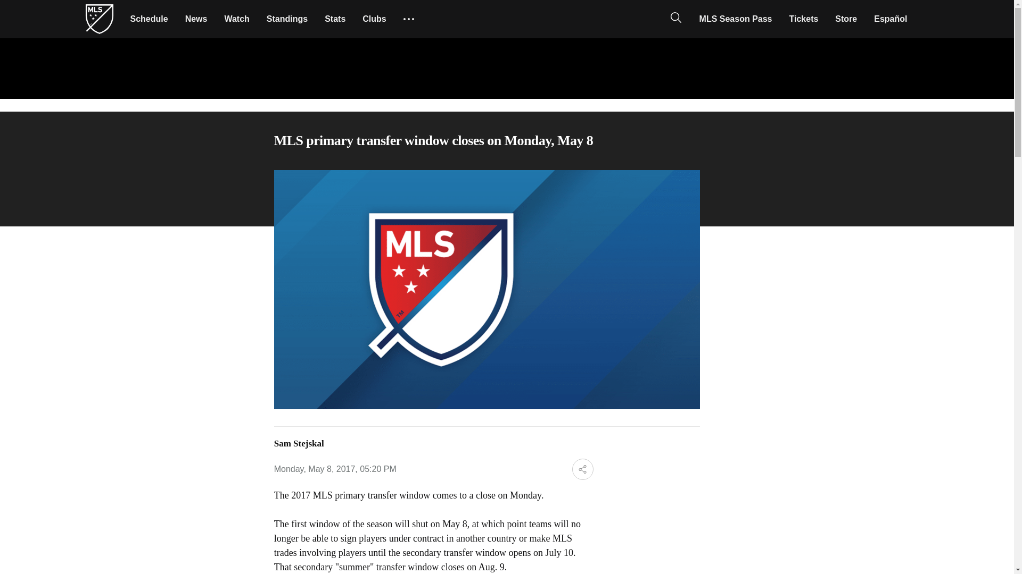  I want to click on Clubs, so click(374, 19).